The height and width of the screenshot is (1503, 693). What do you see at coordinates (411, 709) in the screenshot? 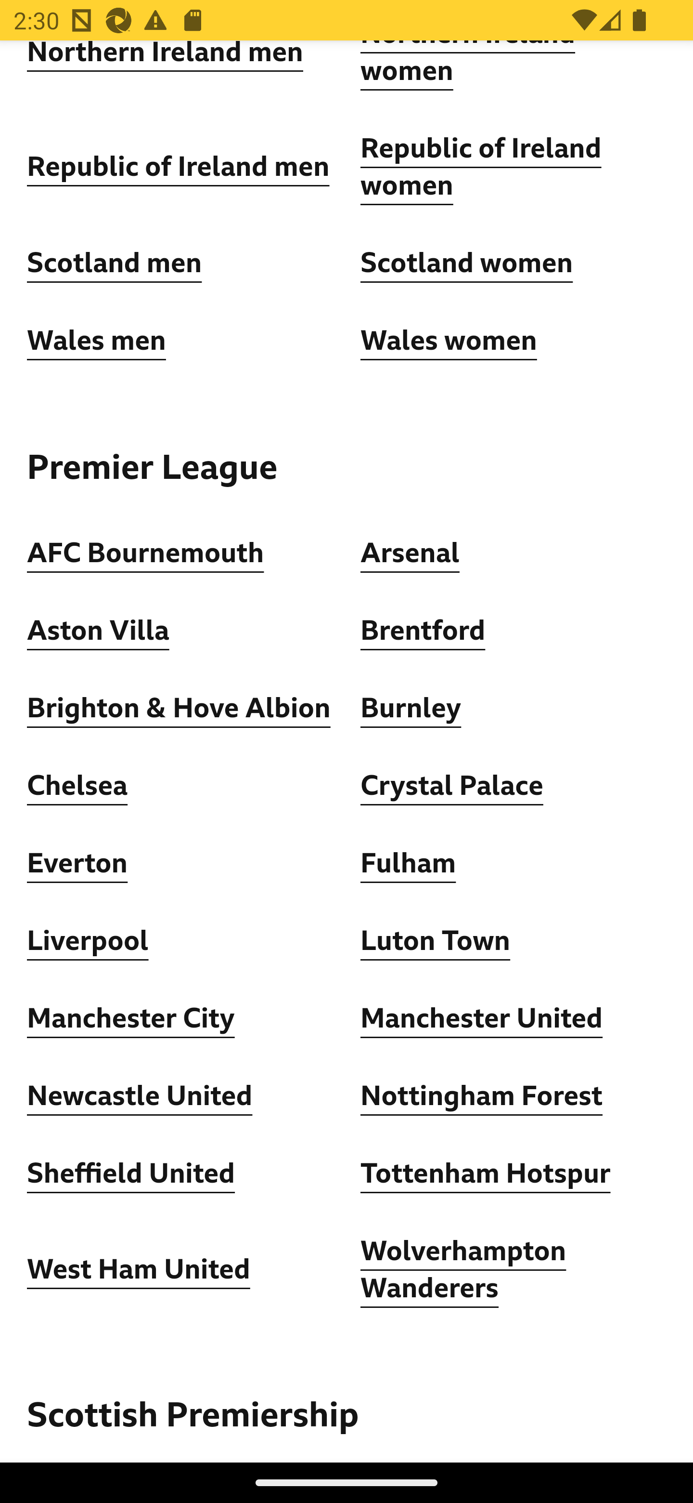
I see `Burnley` at bounding box center [411, 709].